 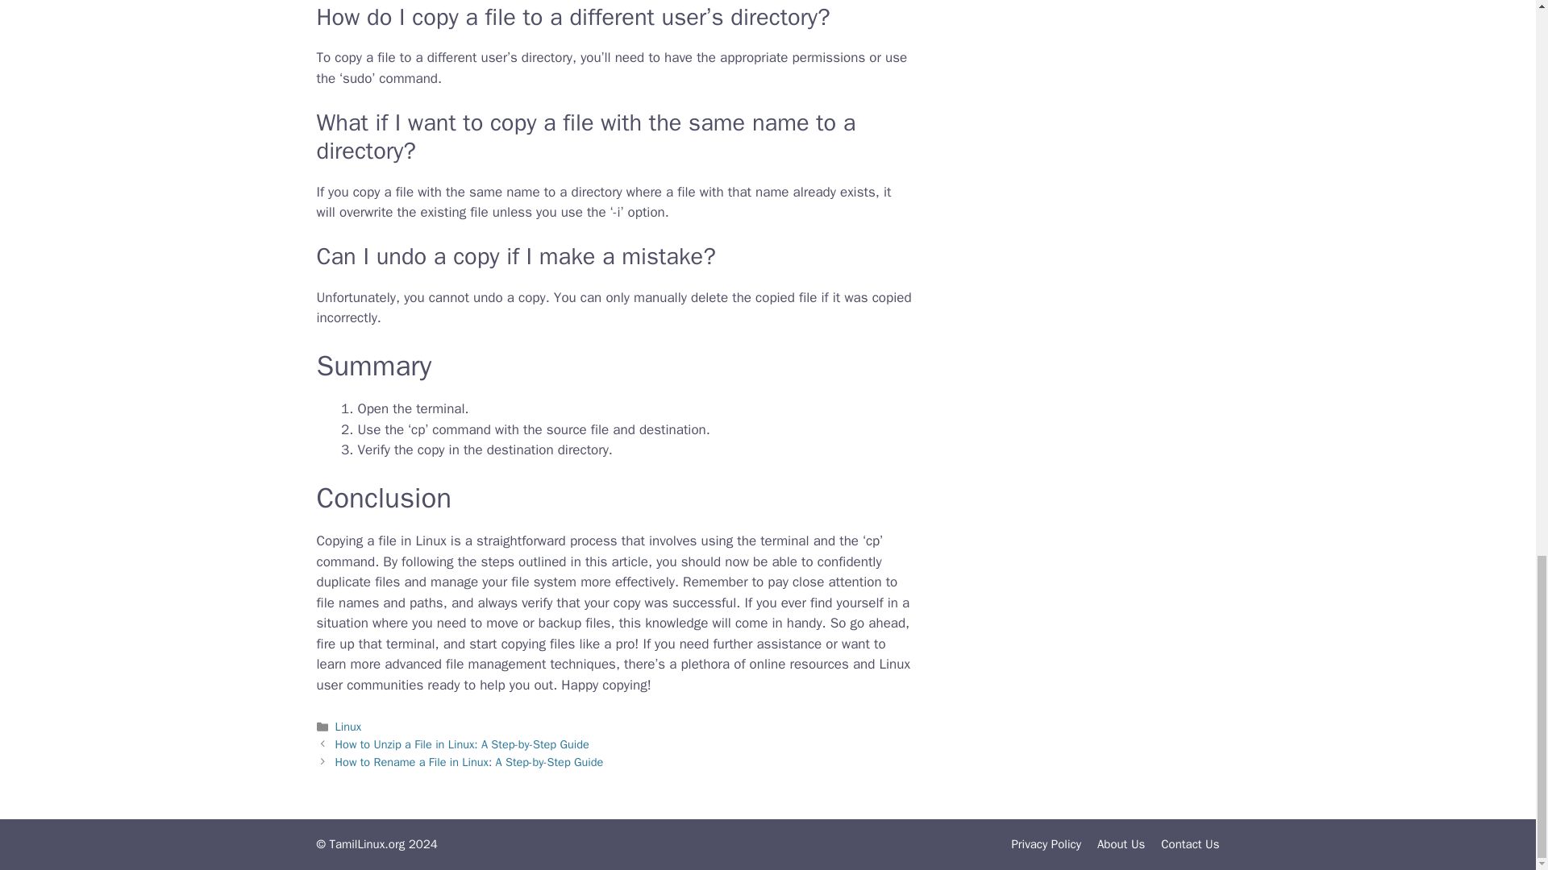 I want to click on How to Rename a File in Linux: A Step-by-Step Guide, so click(x=469, y=762).